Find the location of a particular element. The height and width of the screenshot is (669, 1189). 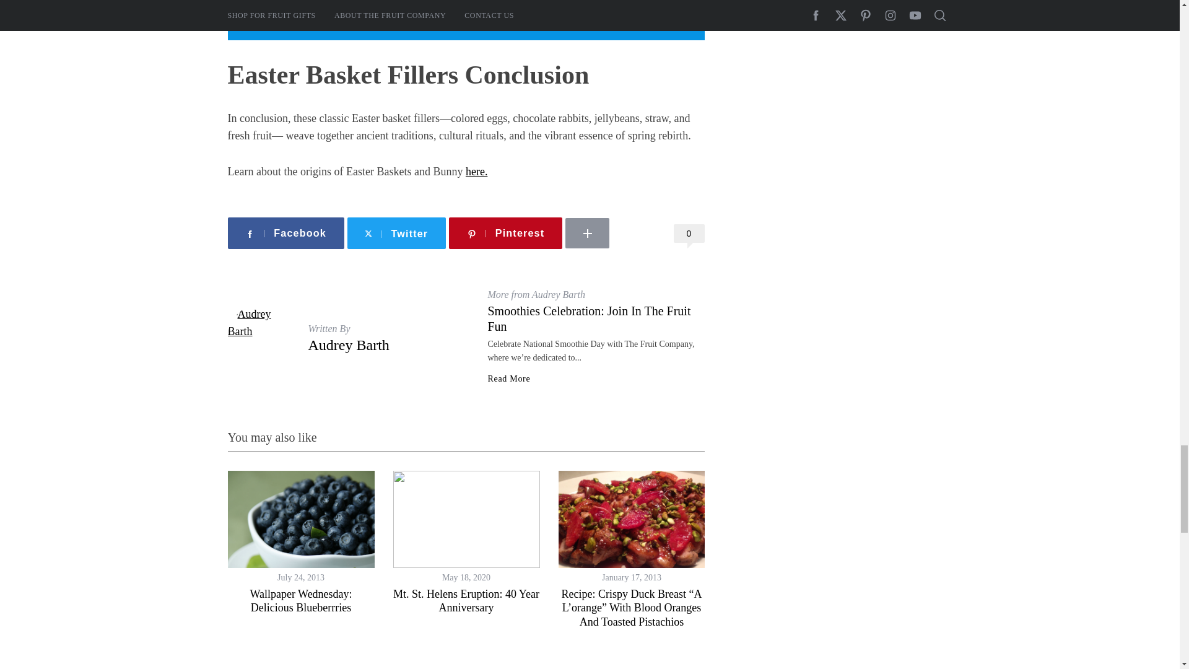

Audrey Barth is located at coordinates (349, 345).